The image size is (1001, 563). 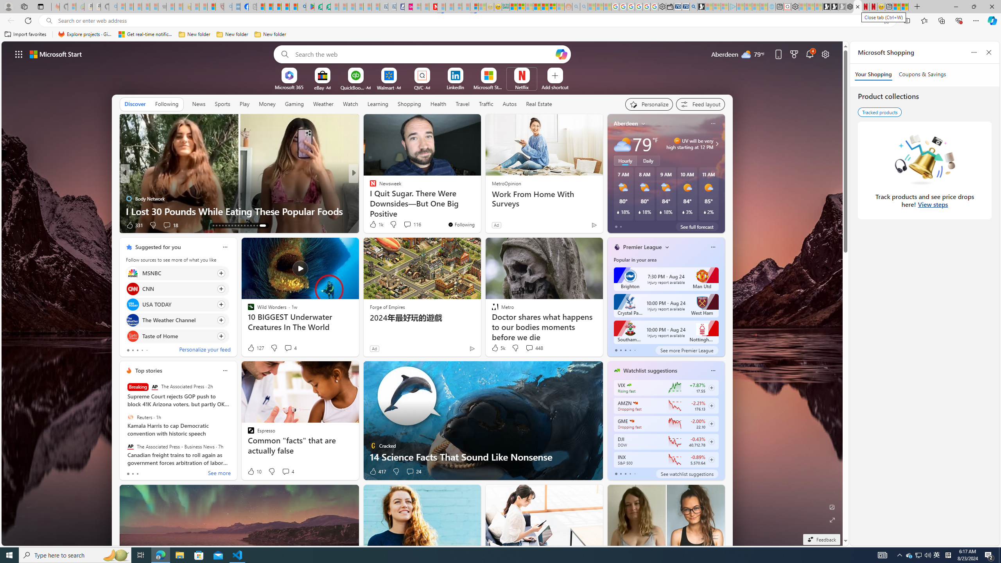 I want to click on 417 Like, so click(x=377, y=472).